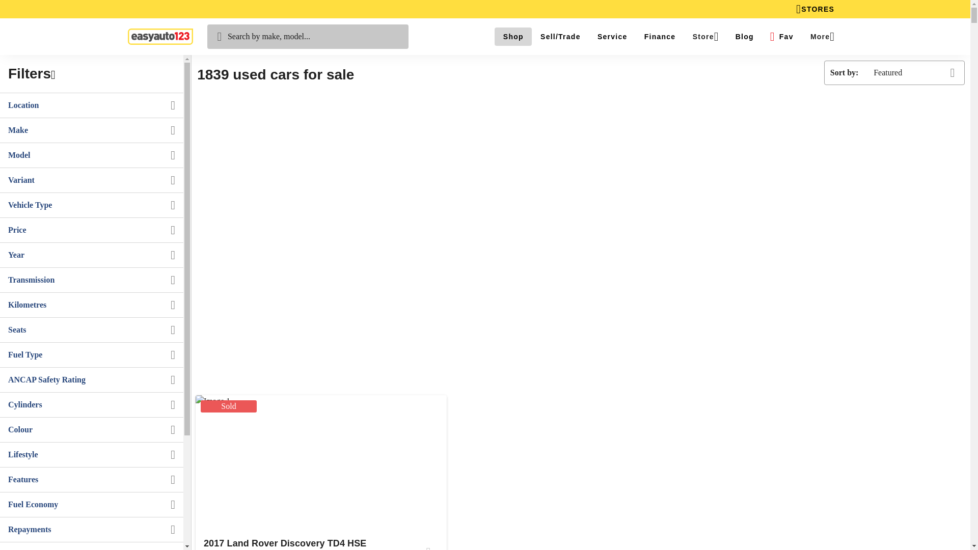 The width and height of the screenshot is (978, 550). I want to click on Blog, so click(744, 37).